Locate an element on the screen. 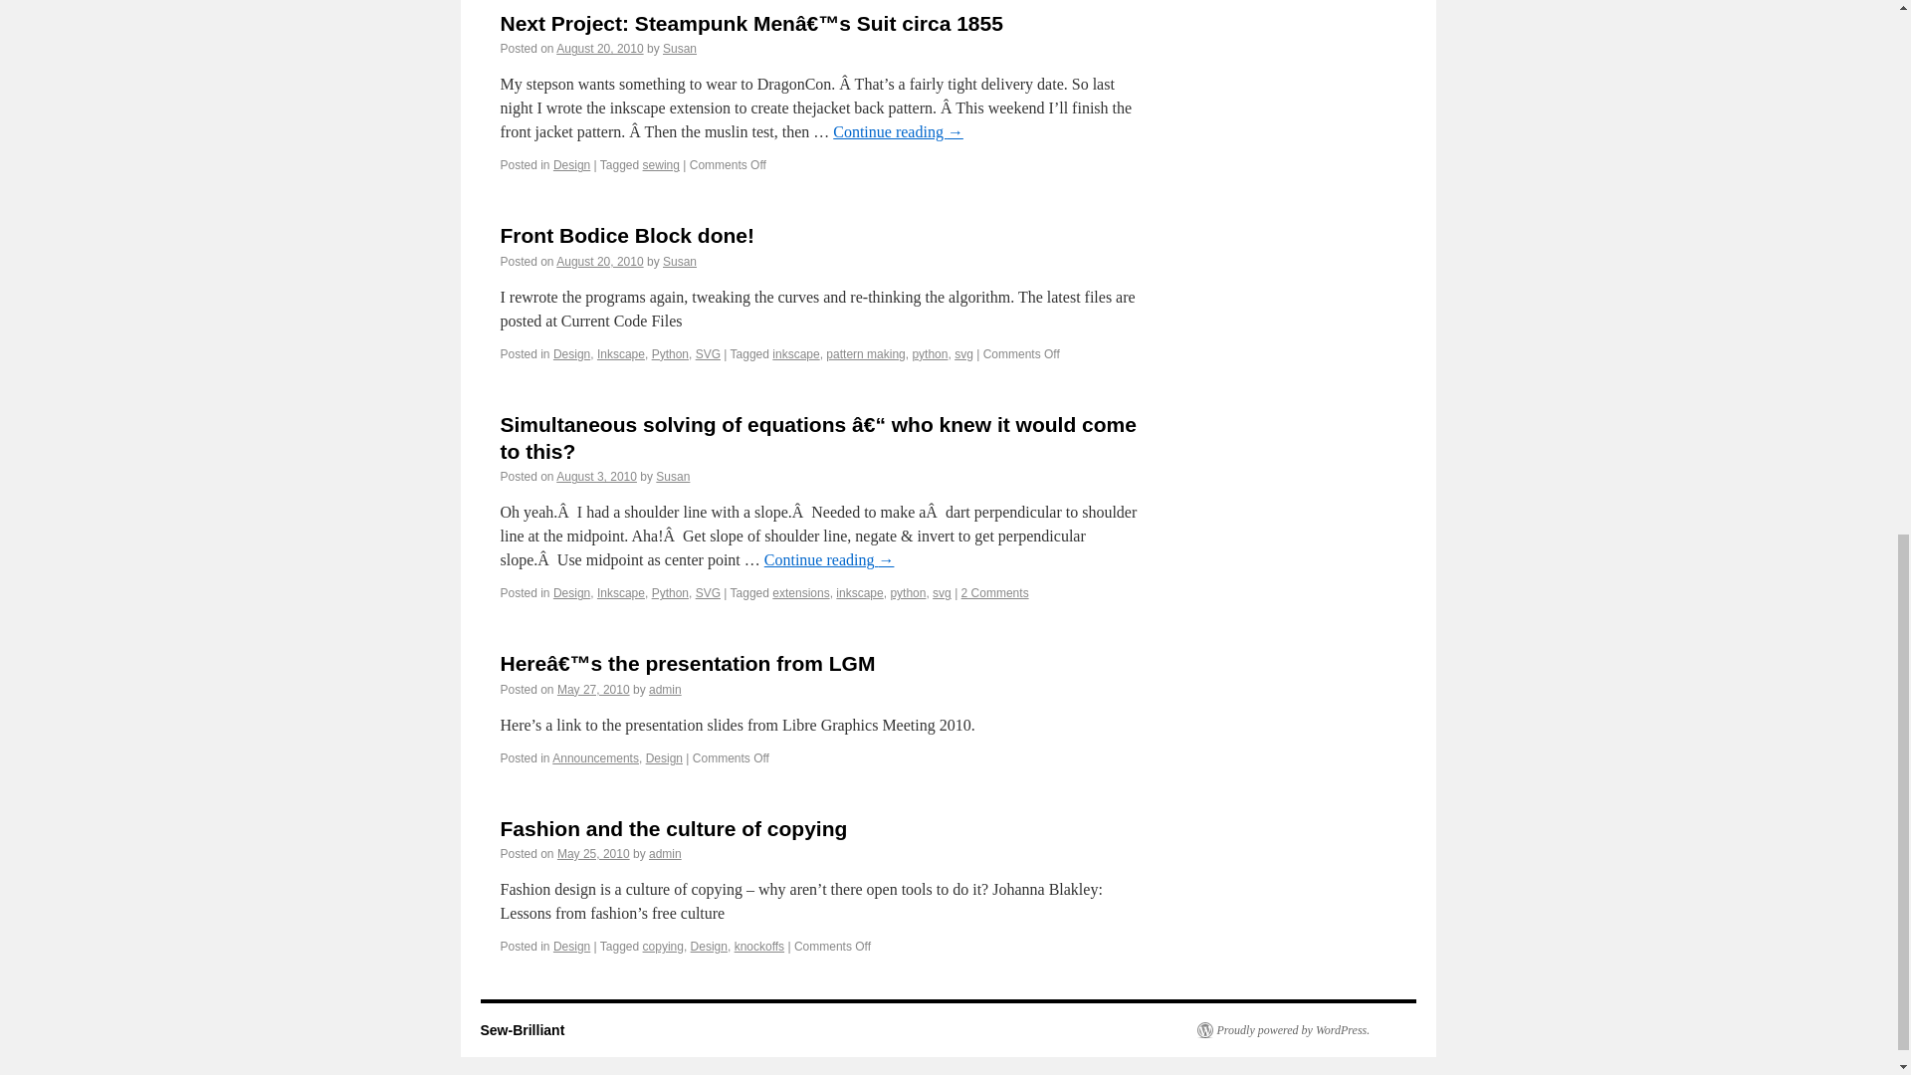  Permalink to Front Bodice Block done! is located at coordinates (627, 235).